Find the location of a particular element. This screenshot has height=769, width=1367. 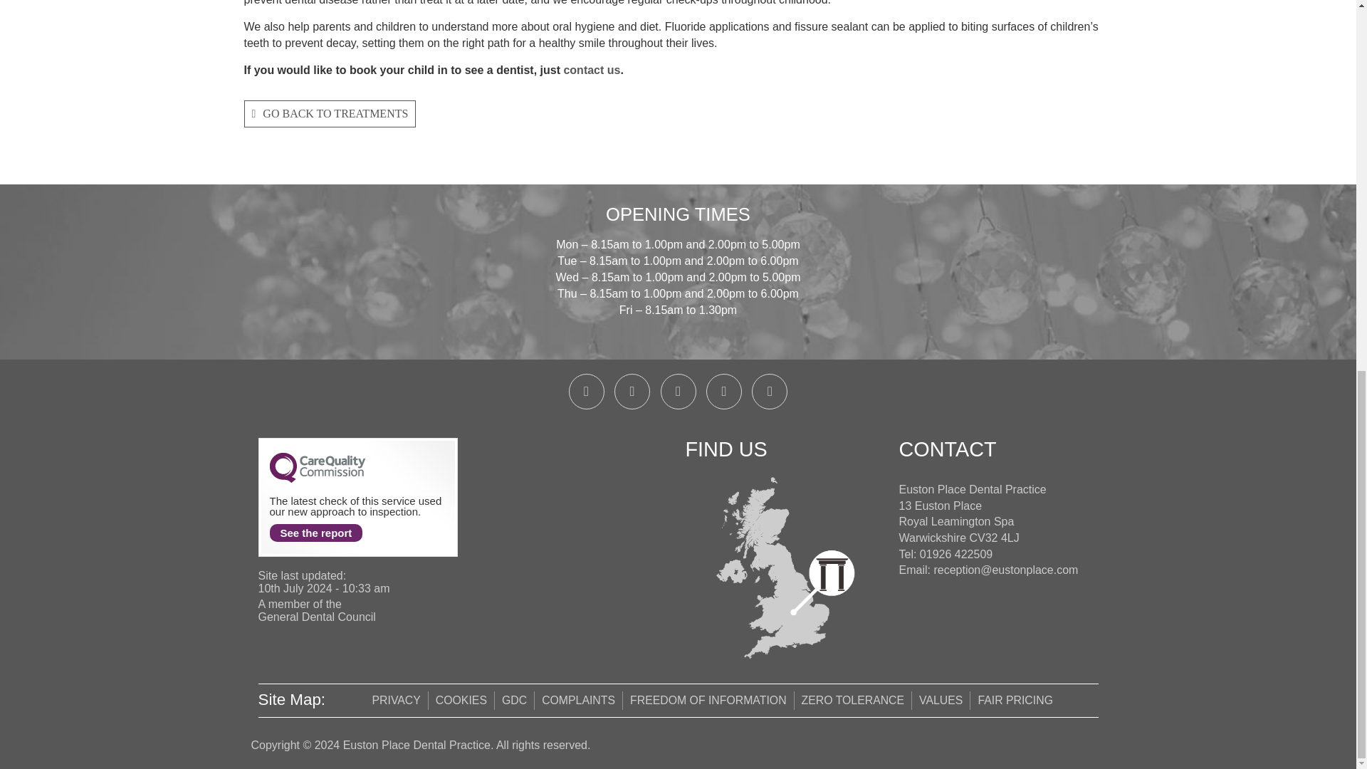

EMAIL is located at coordinates (1005, 570).